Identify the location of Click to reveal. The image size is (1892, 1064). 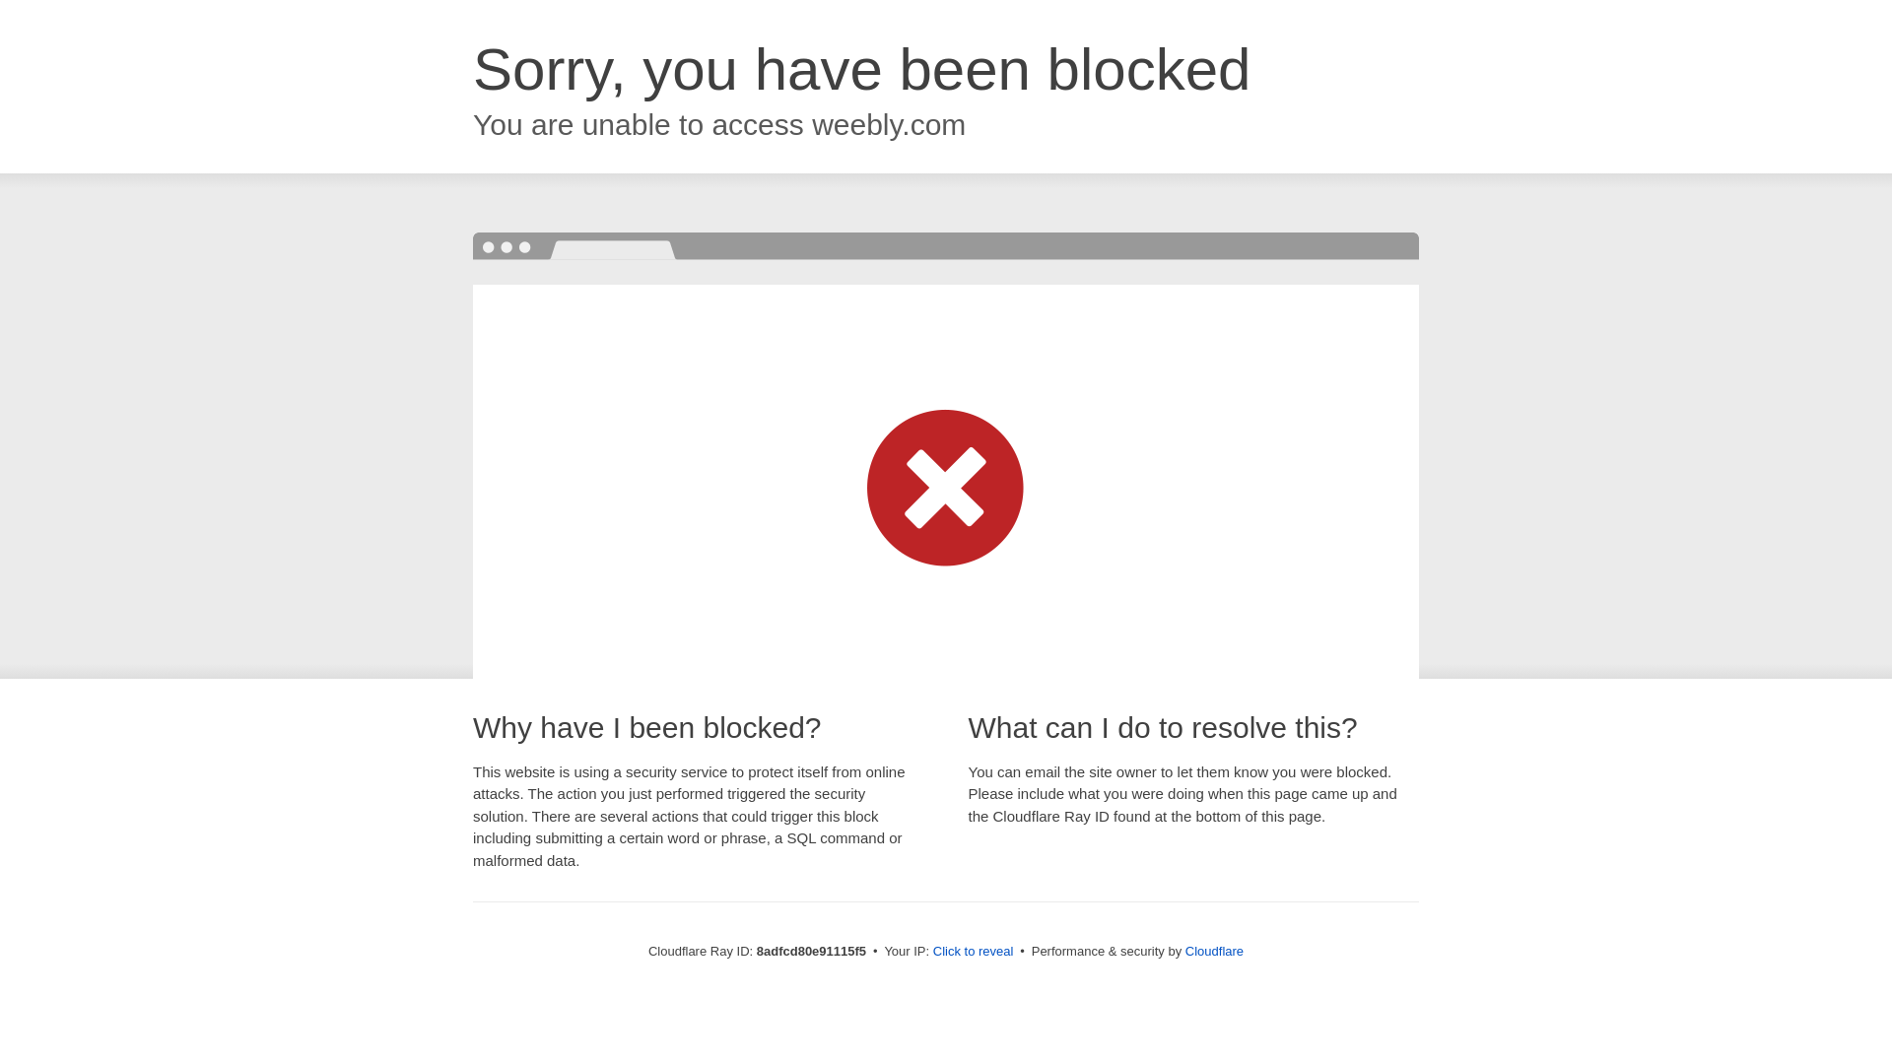
(974, 952).